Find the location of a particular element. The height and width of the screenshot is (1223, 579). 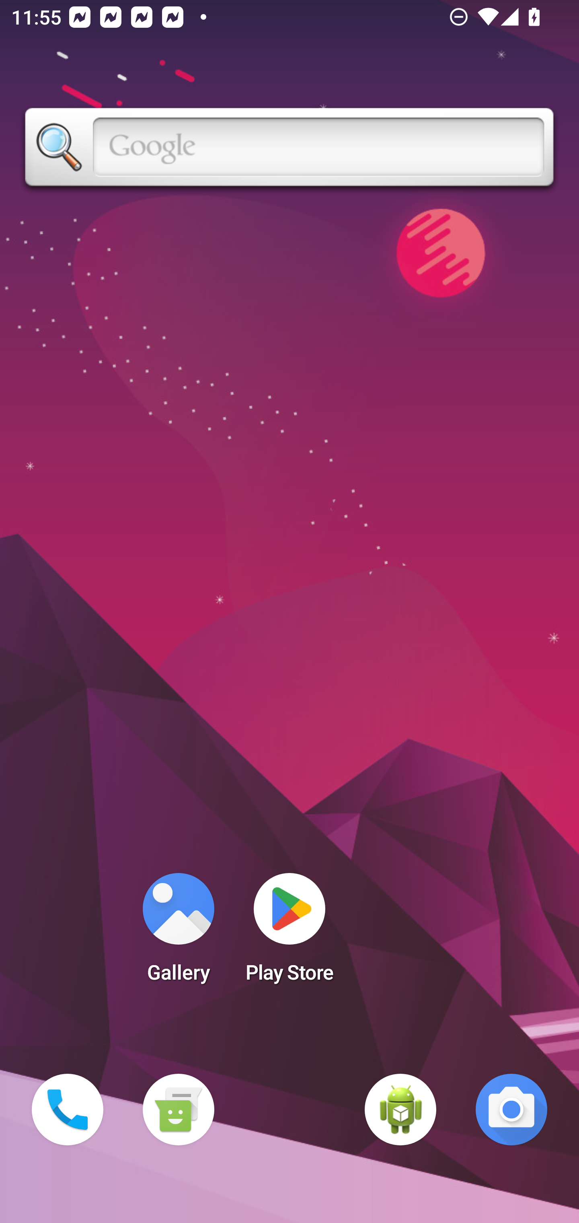

Play Store is located at coordinates (289, 933).